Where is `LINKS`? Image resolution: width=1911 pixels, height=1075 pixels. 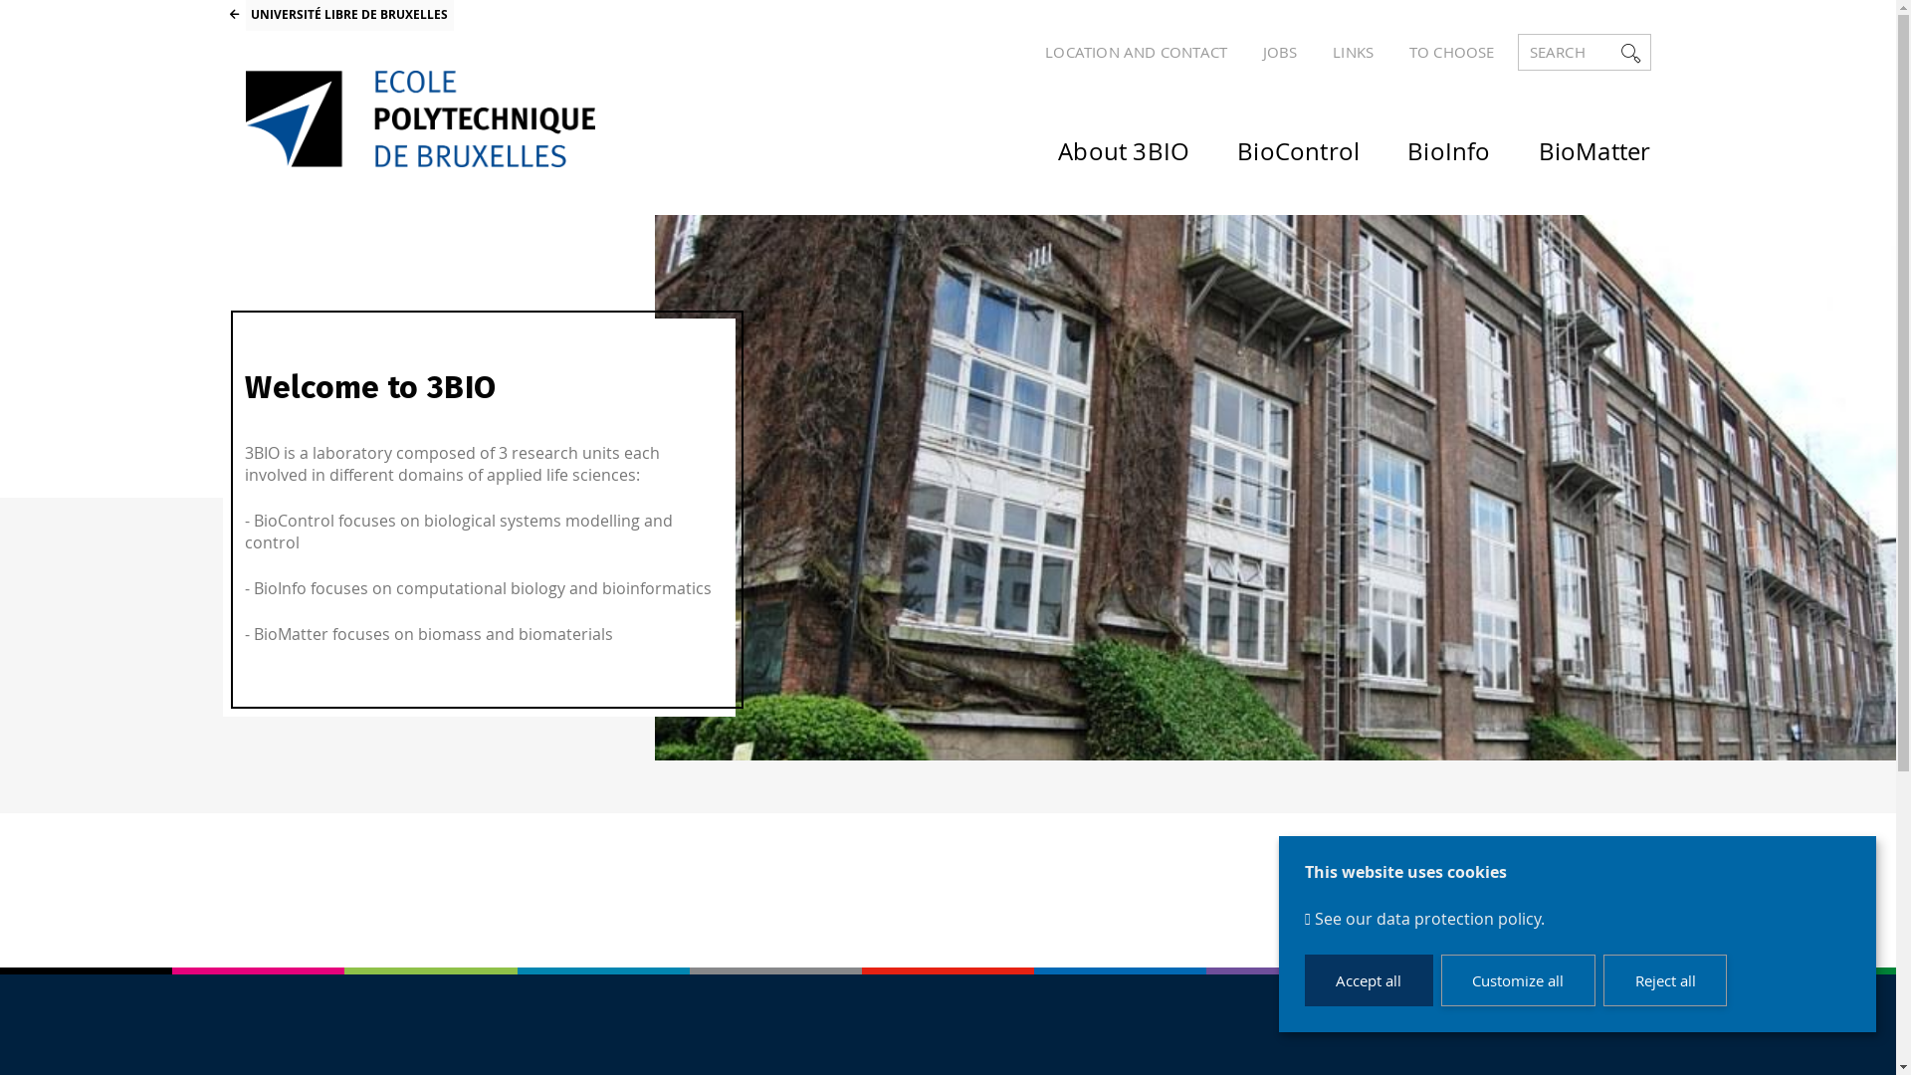 LINKS is located at coordinates (1342, 52).